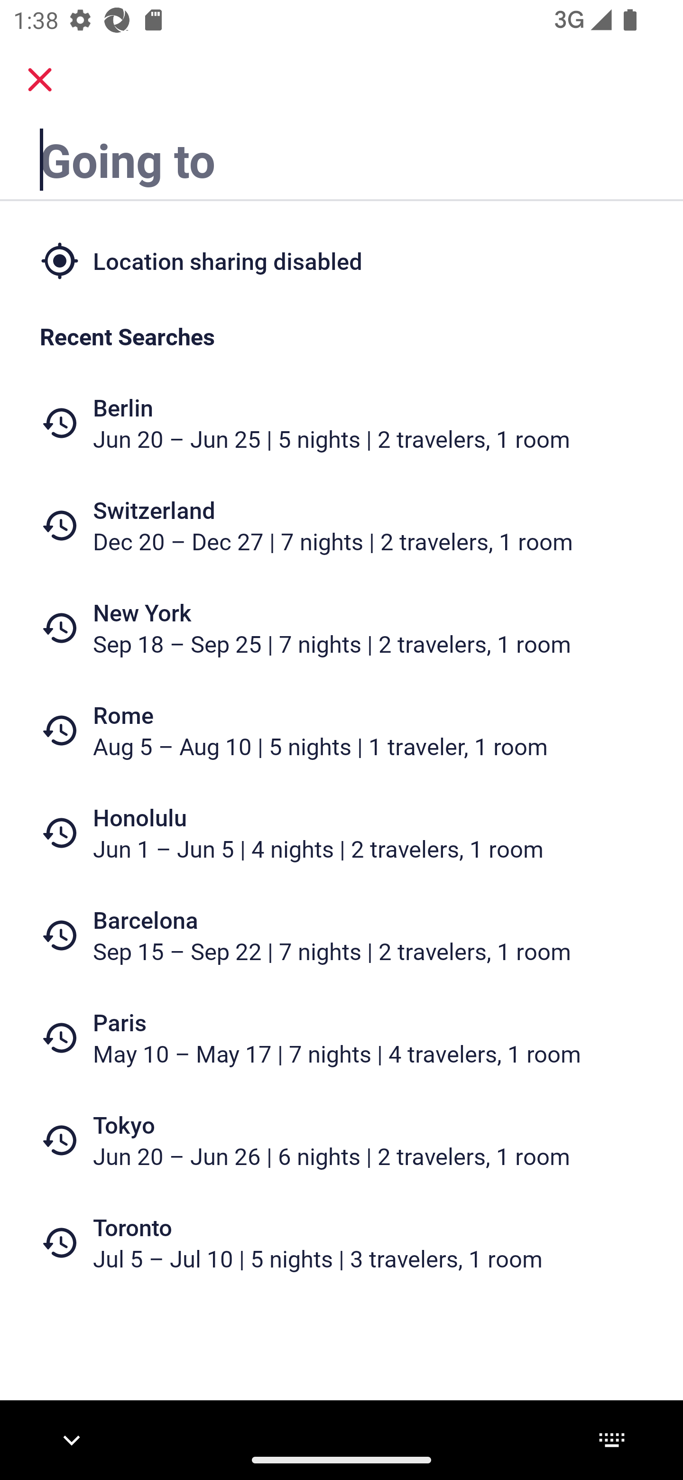 The height and width of the screenshot is (1480, 683). I want to click on close., so click(40, 80).